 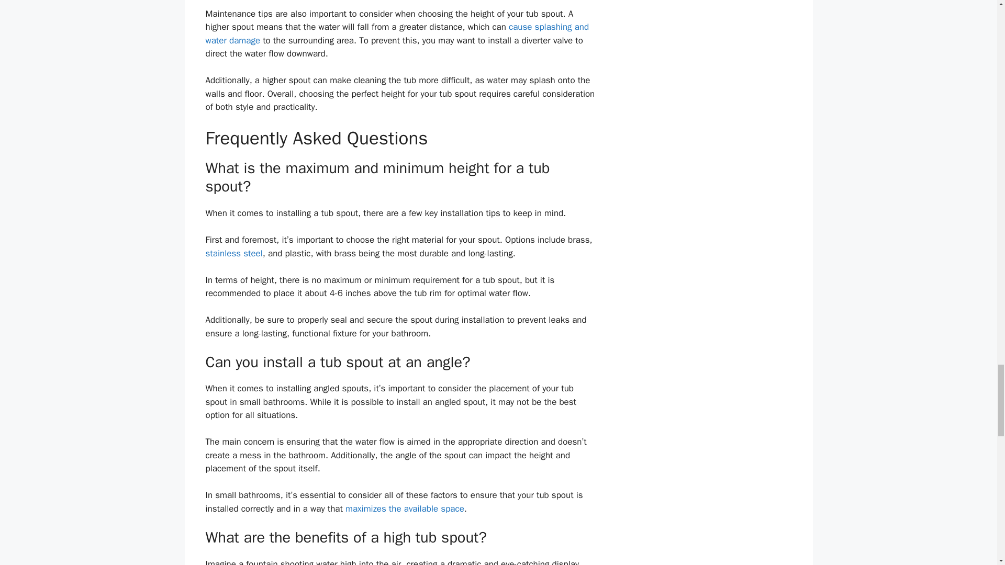 I want to click on stainless steel, so click(x=233, y=253).